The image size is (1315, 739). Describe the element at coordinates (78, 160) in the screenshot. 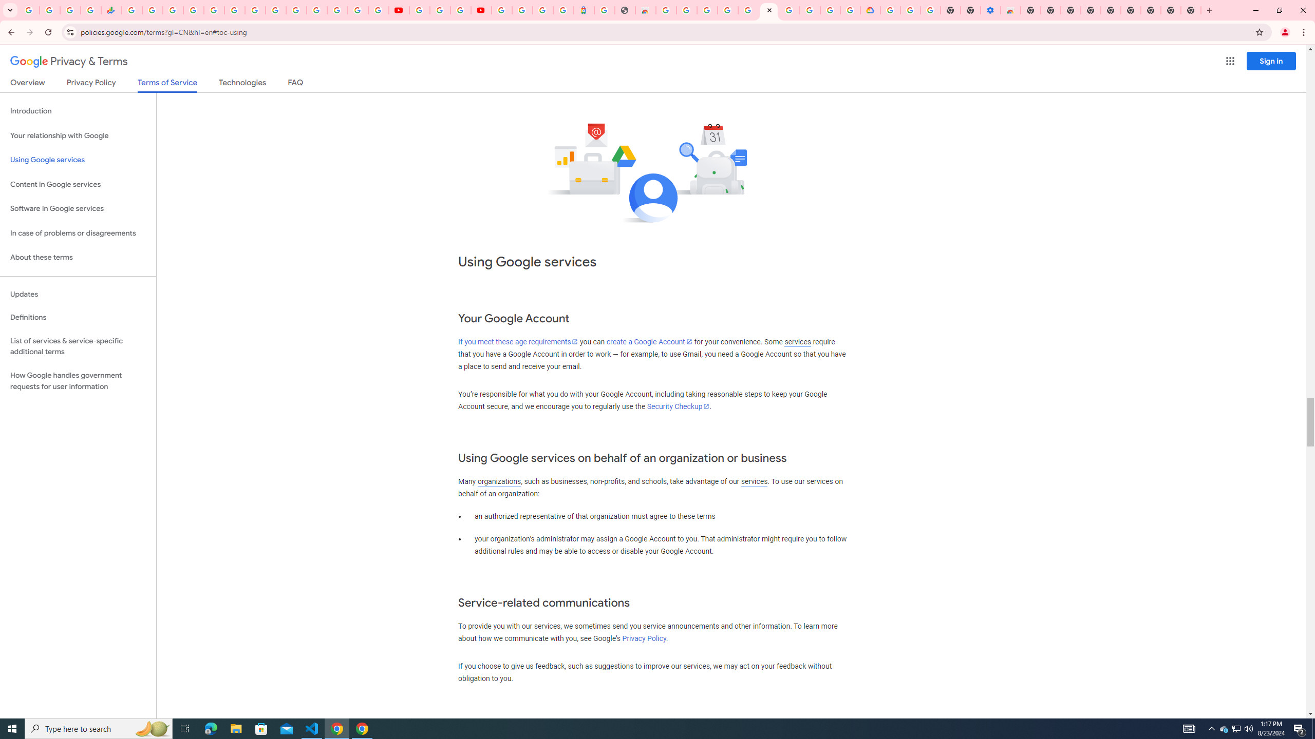

I see `Using Google services` at that location.